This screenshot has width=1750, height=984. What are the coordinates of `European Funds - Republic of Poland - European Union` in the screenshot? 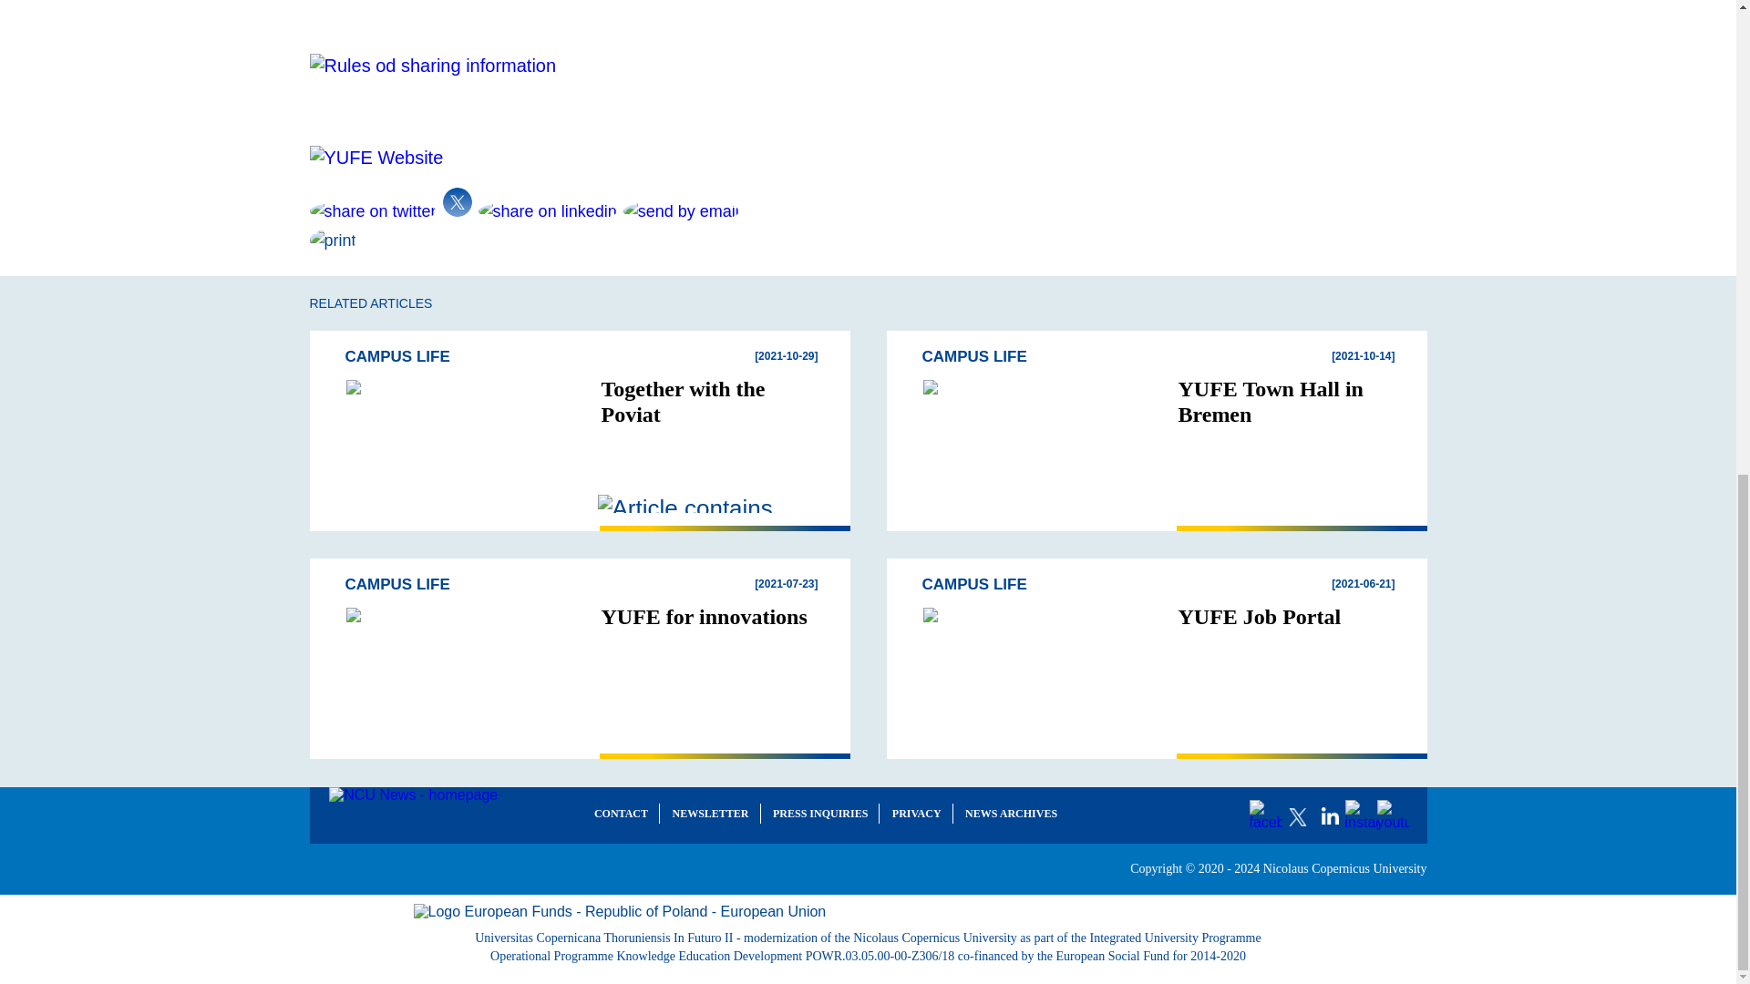 It's located at (868, 911).